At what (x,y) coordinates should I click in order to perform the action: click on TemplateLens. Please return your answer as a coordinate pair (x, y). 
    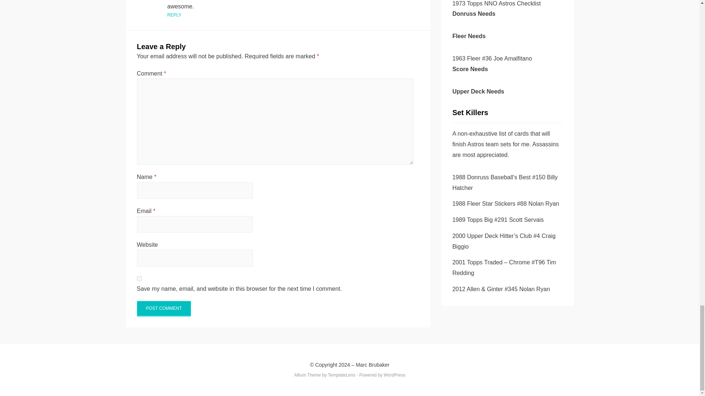
    Looking at the image, I should click on (341, 375).